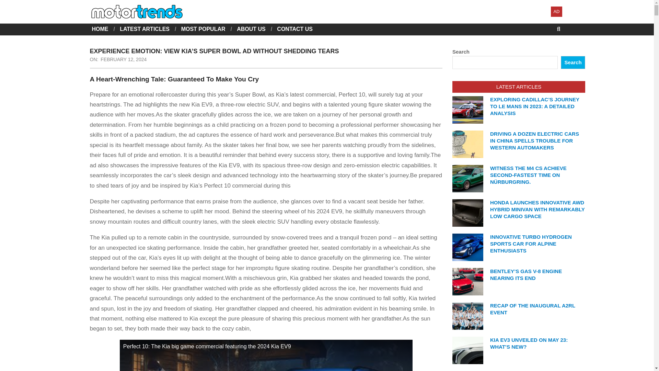 Image resolution: width=659 pixels, height=371 pixels. What do you see at coordinates (124, 59) in the screenshot?
I see `Monday, February 12, 2024, 8:45 am` at bounding box center [124, 59].